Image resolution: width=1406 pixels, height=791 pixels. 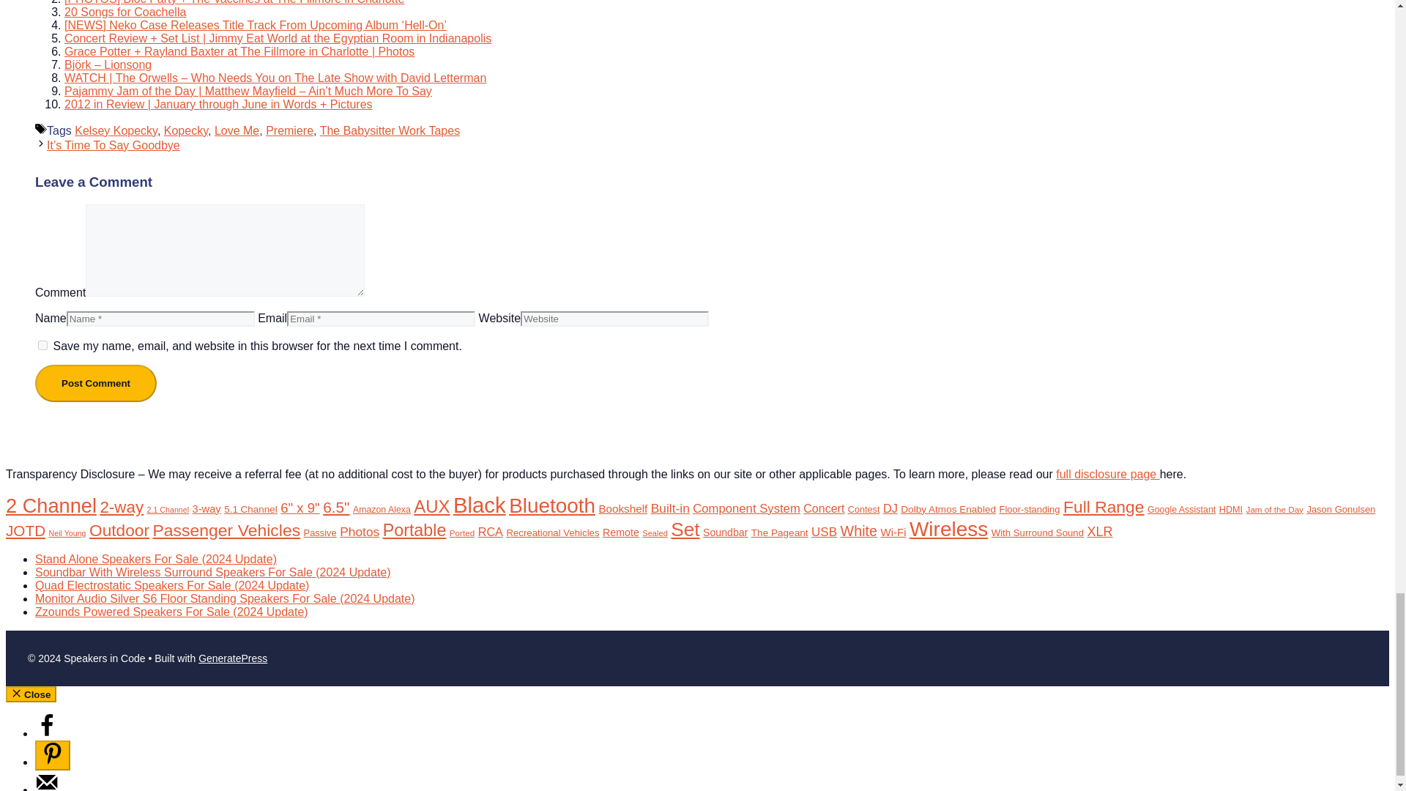 I want to click on Kopecky, so click(x=186, y=130).